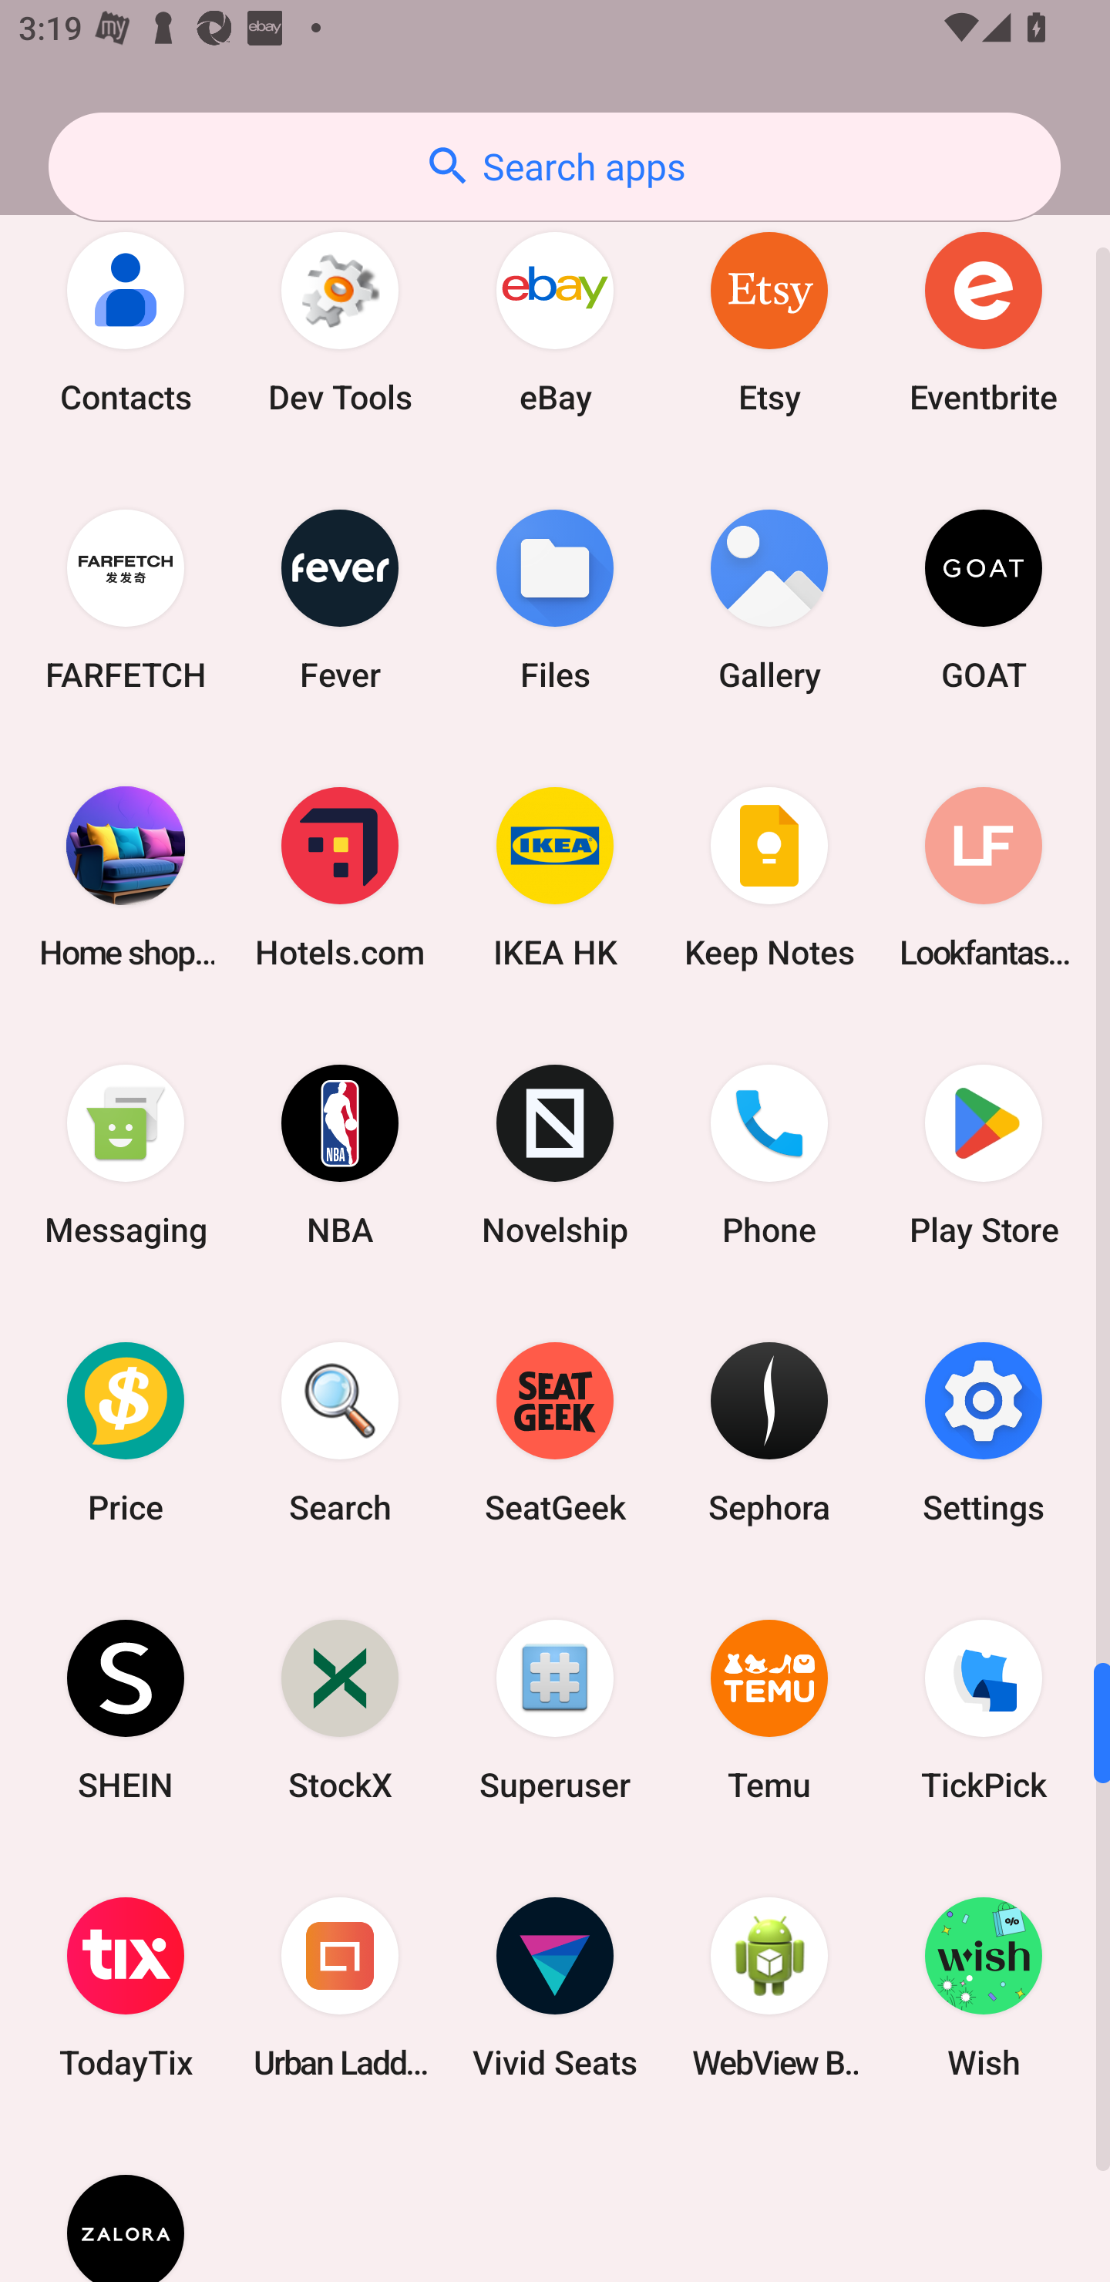 Image resolution: width=1110 pixels, height=2282 pixels. What do you see at coordinates (555, 1155) in the screenshot?
I see `Novelship` at bounding box center [555, 1155].